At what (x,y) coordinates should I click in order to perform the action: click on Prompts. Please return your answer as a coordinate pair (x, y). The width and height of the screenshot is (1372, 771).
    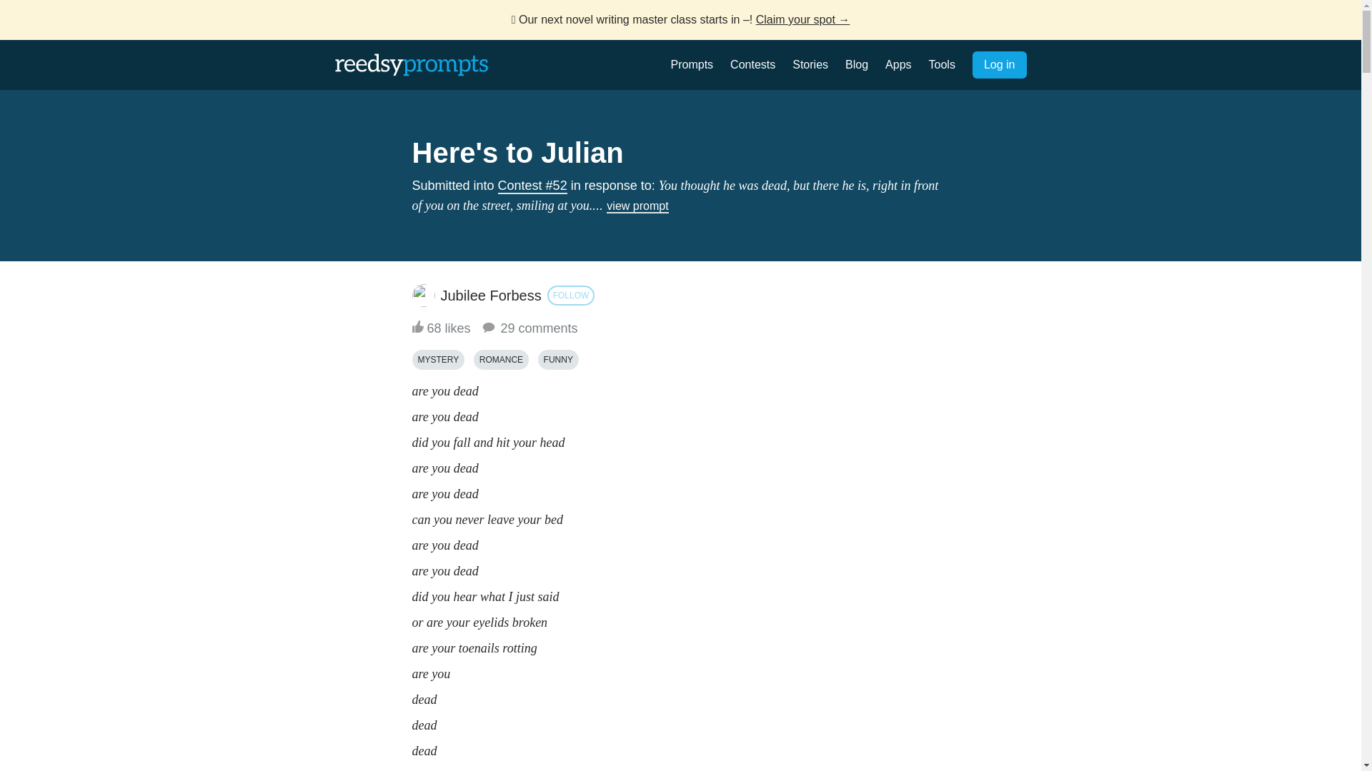
    Looking at the image, I should click on (692, 64).